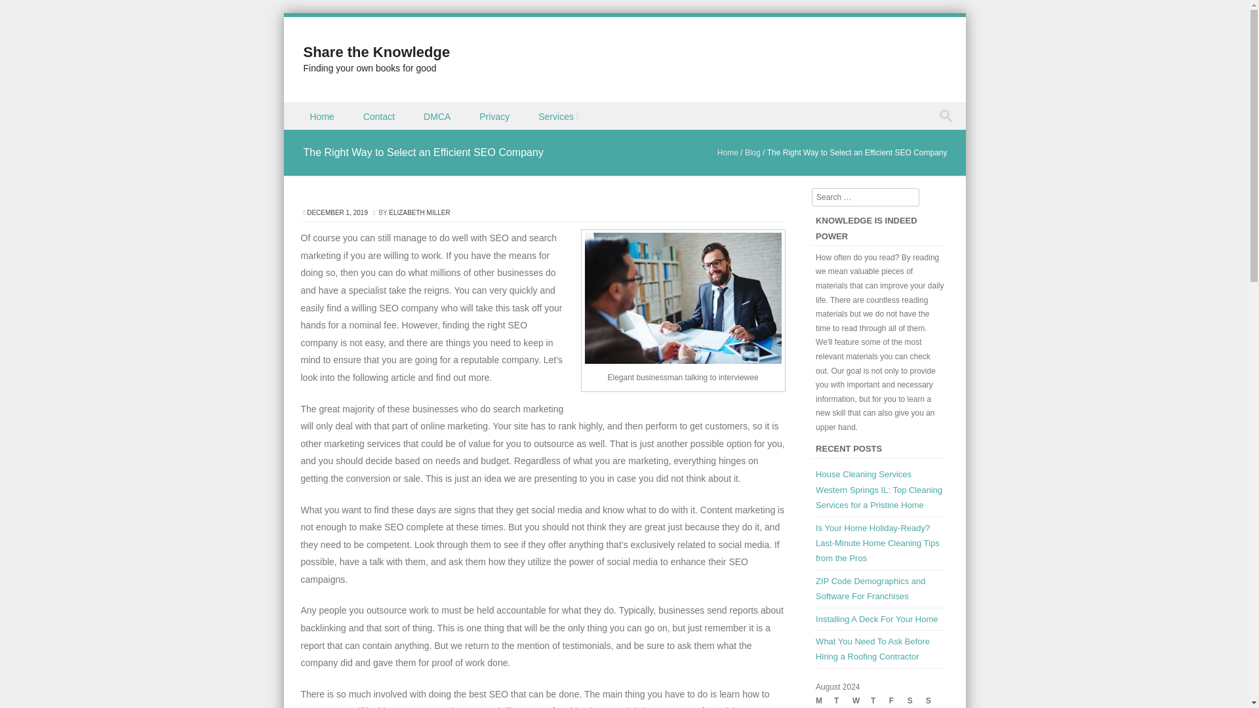 The image size is (1259, 708). Describe the element at coordinates (376, 51) in the screenshot. I see `Share the Knowledge` at that location.